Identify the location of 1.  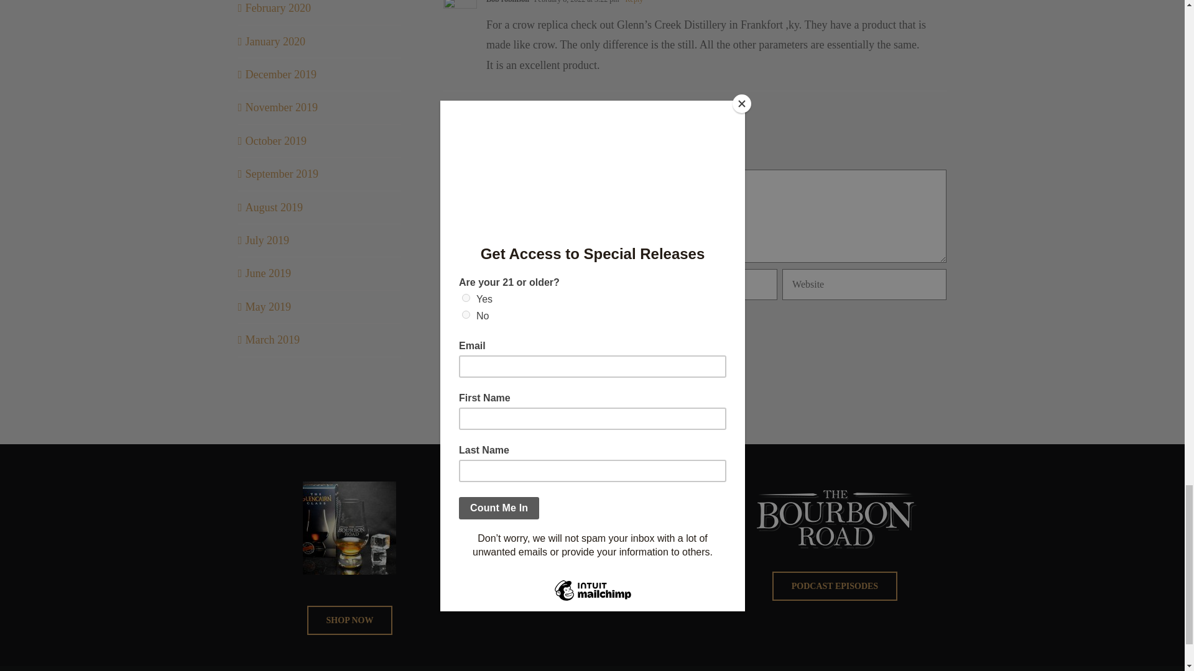
(516, 322).